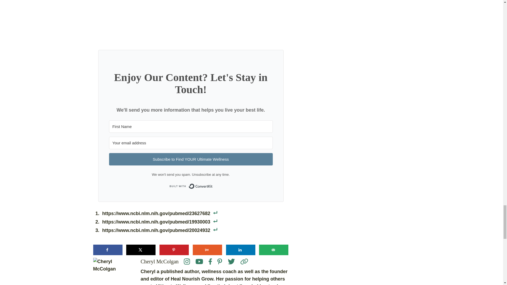 The width and height of the screenshot is (507, 285). I want to click on Share on Facebook, so click(107, 250).